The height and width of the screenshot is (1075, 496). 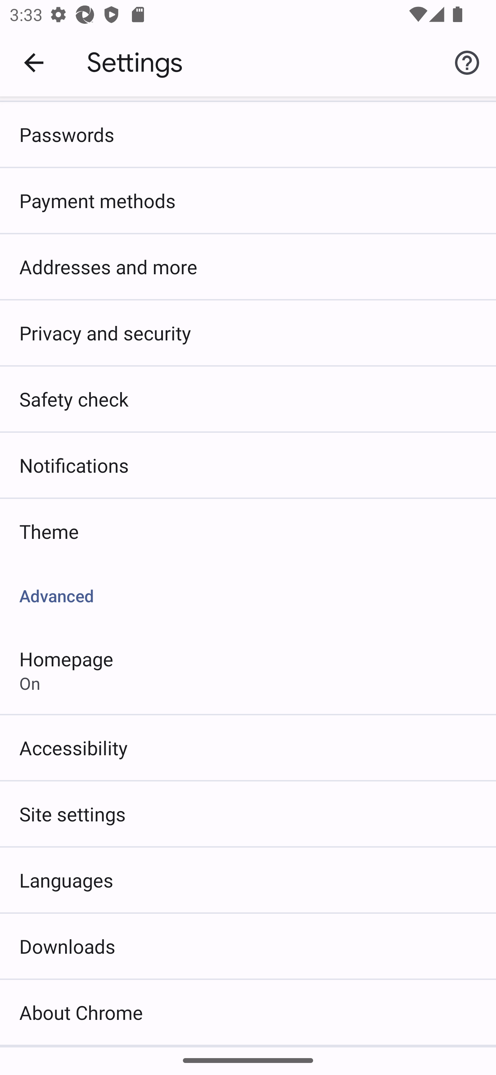 I want to click on Accessibility, so click(x=248, y=748).